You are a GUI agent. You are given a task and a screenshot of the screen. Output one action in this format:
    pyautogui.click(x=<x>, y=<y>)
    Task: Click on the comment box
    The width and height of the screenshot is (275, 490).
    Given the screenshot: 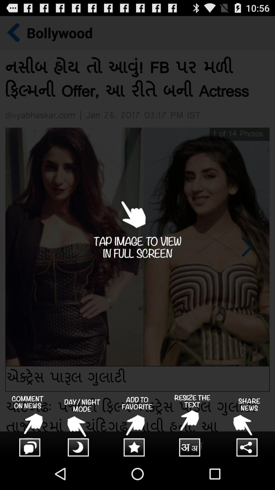 What is the action you would take?
    pyautogui.click(x=28, y=426)
    